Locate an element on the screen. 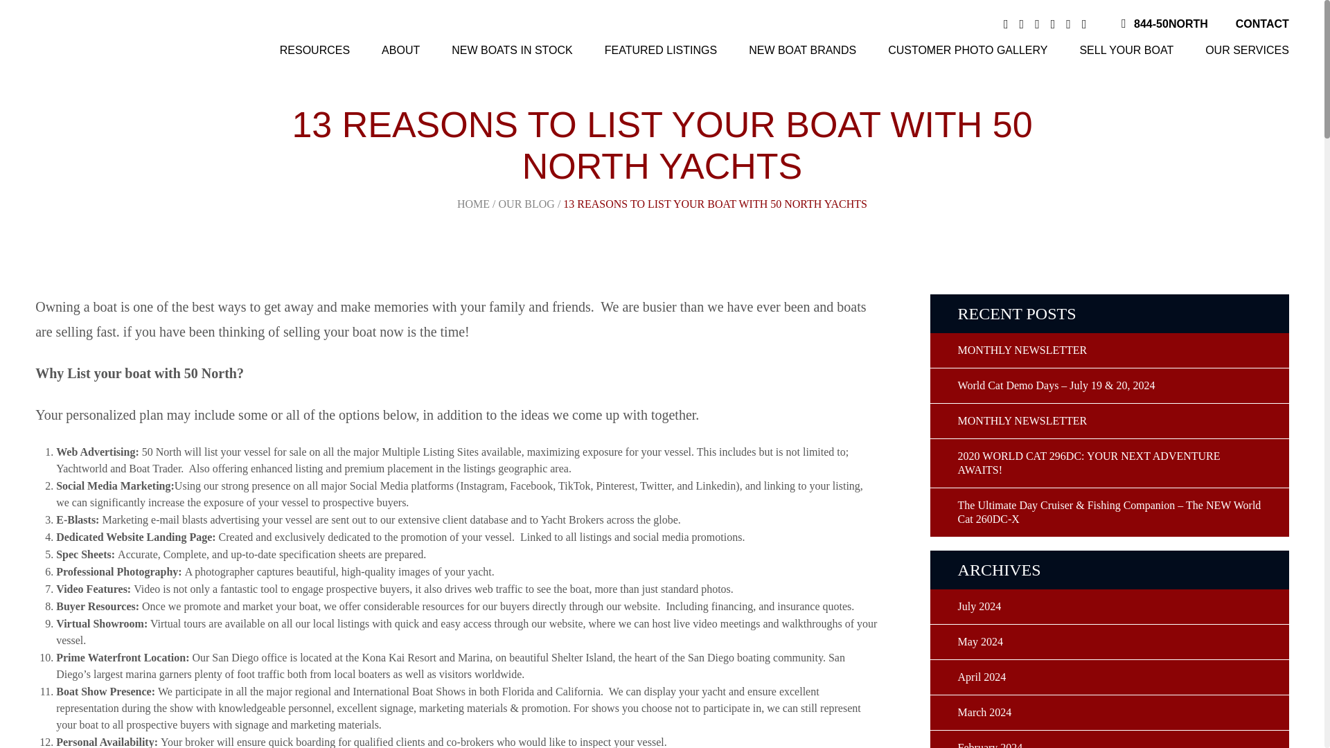 This screenshot has width=1330, height=748. Go to the Our Blog category archives. is located at coordinates (526, 204).